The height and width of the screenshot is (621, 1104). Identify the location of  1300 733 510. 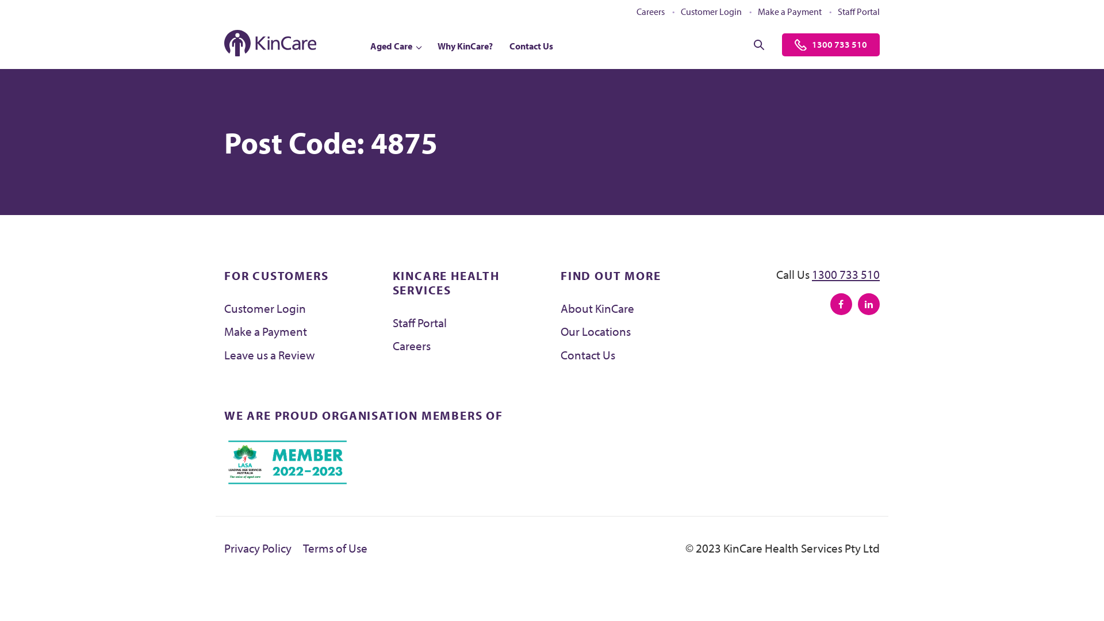
(831, 45).